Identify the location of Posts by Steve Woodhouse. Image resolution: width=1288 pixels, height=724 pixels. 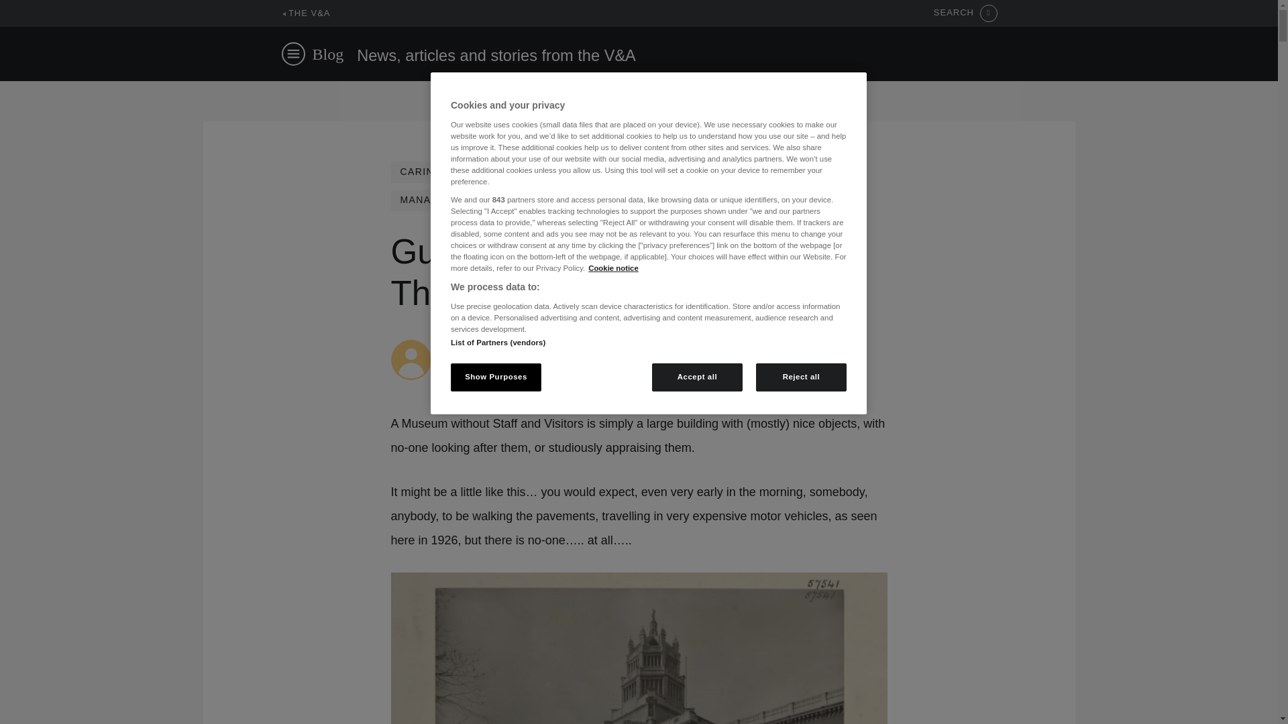
(483, 346).